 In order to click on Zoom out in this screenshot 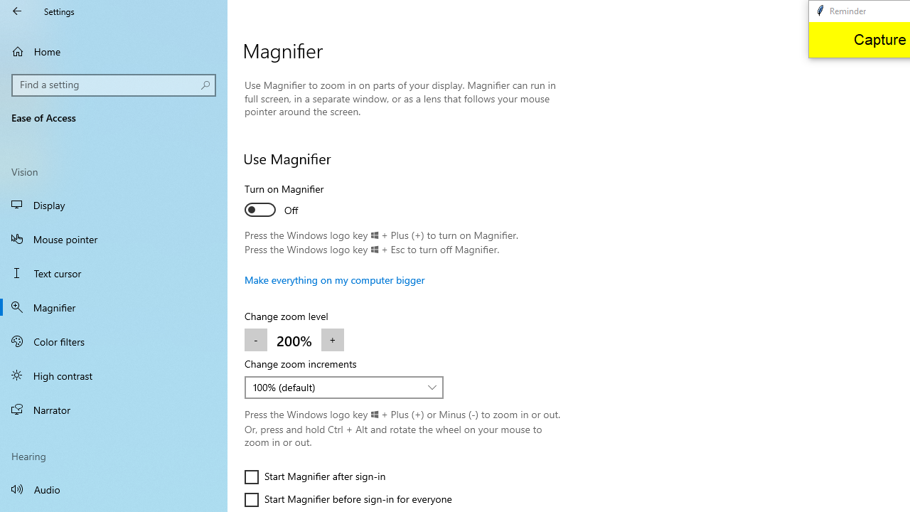, I will do `click(256, 340)`.